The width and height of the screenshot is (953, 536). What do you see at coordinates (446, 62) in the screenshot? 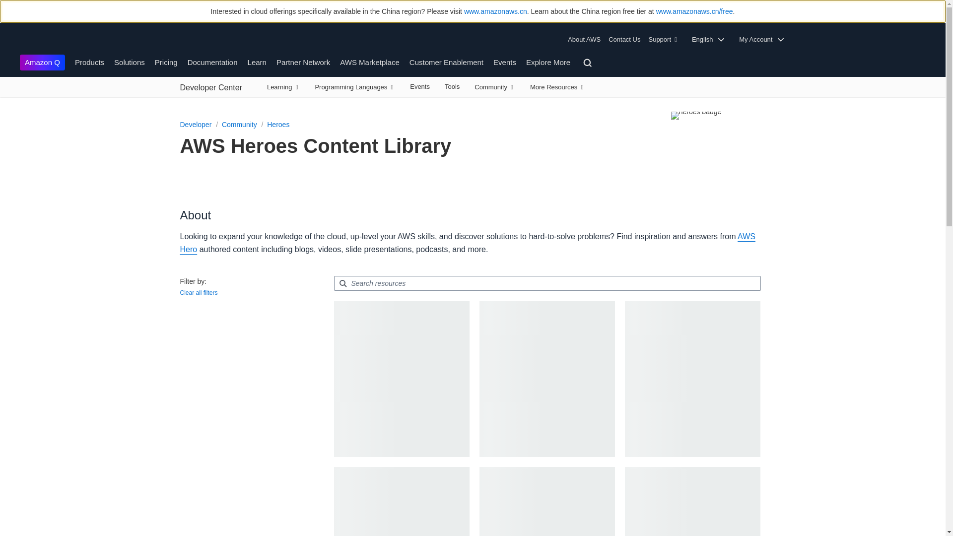
I see `Customer Enablement` at bounding box center [446, 62].